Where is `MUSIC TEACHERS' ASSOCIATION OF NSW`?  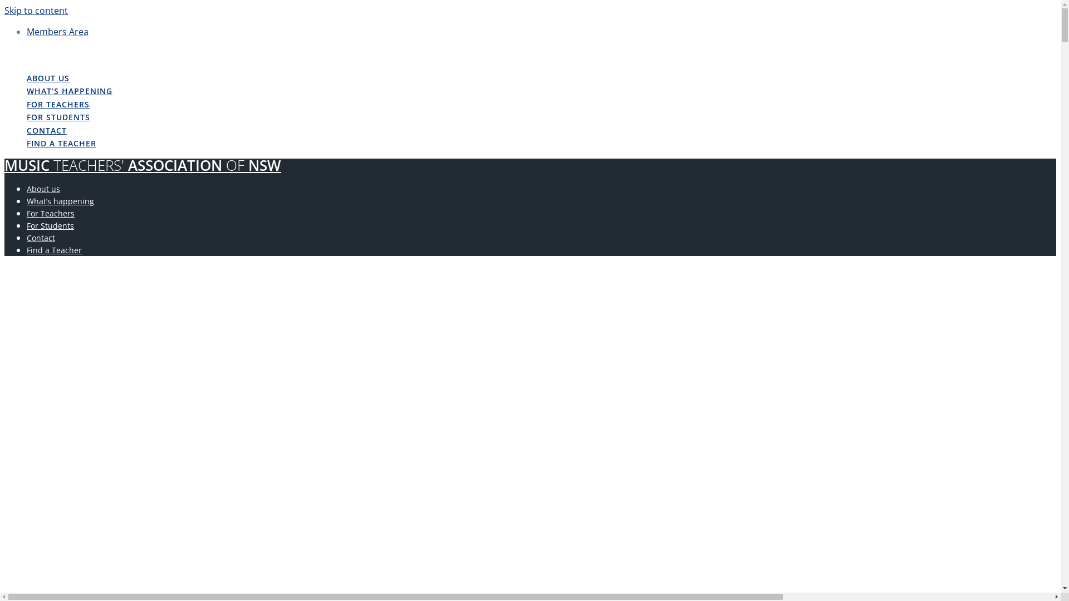 MUSIC TEACHERS' ASSOCIATION OF NSW is located at coordinates (143, 166).